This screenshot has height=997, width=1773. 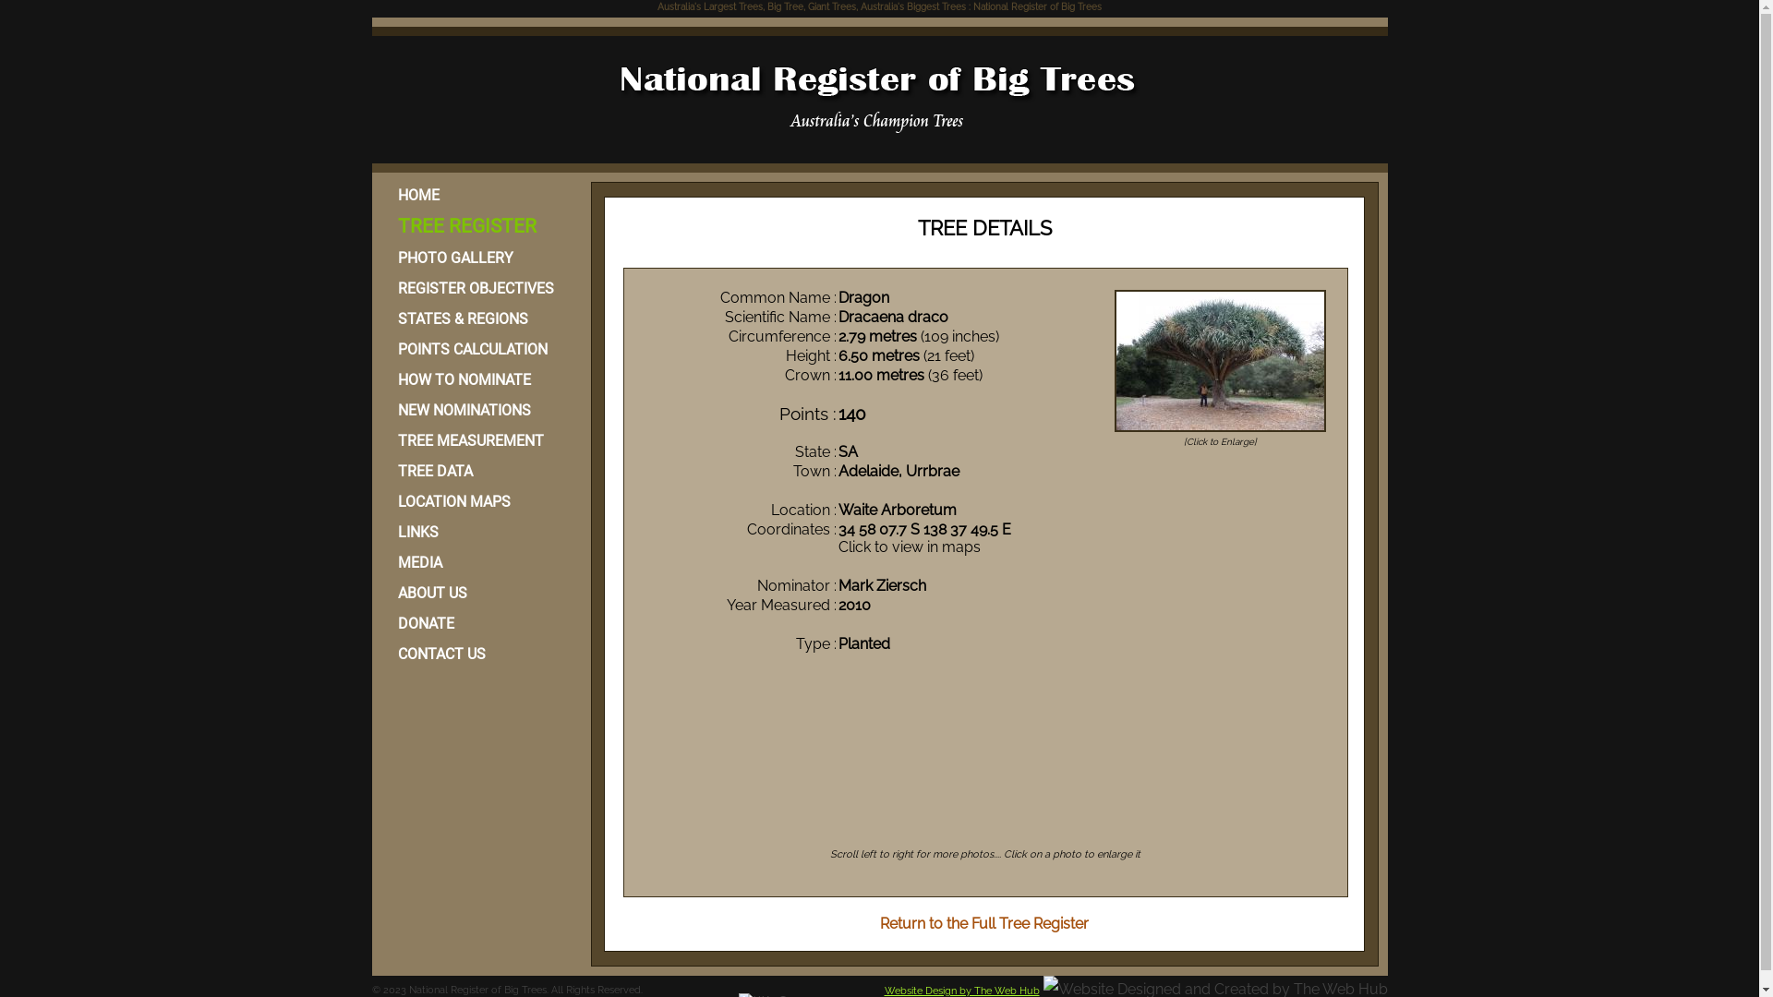 I want to click on STATES & REGIONS, so click(x=478, y=319).